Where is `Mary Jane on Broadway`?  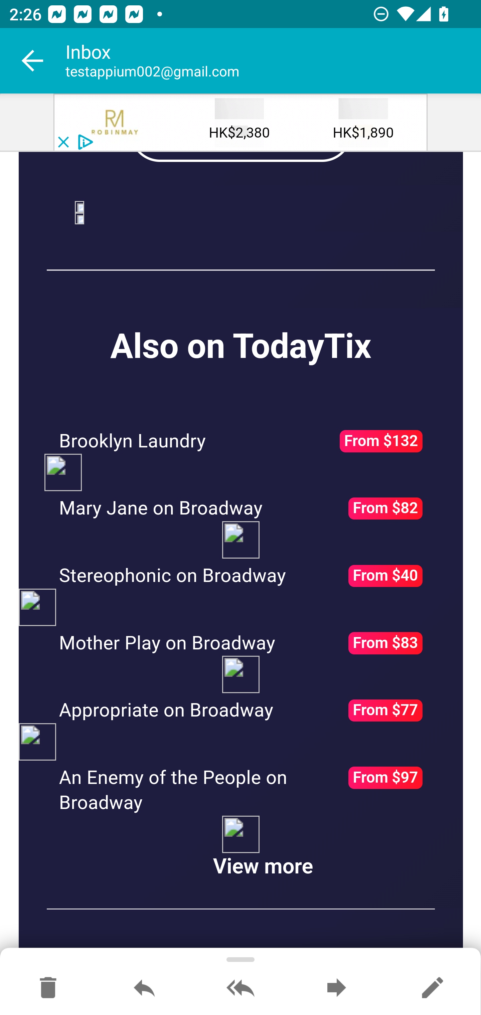 Mary Jane on Broadway is located at coordinates (161, 509).